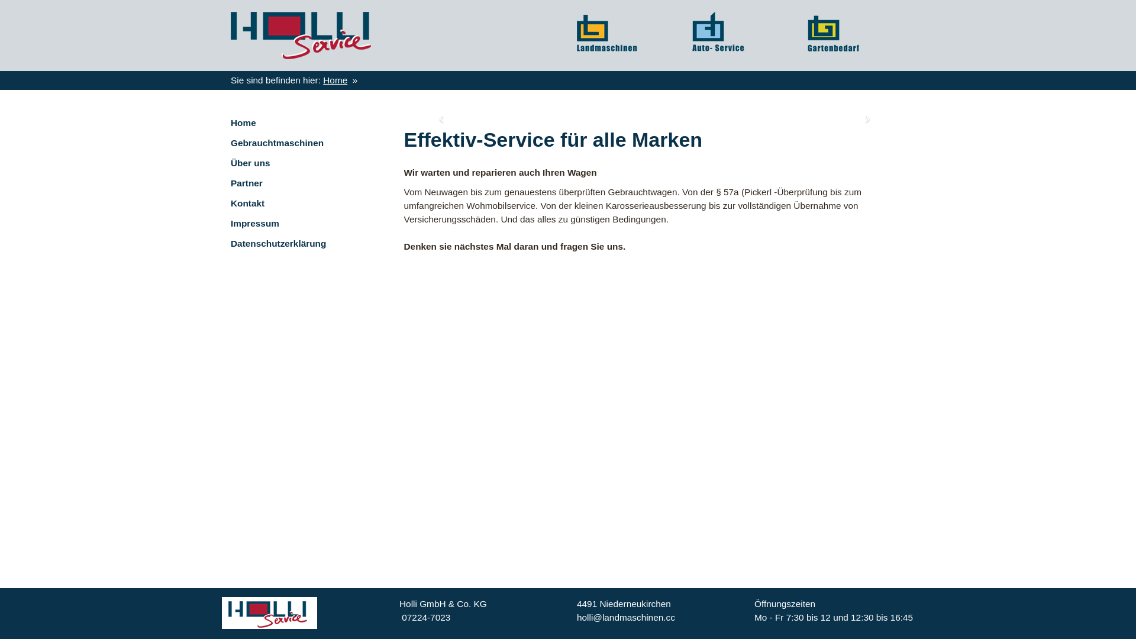 The height and width of the screenshot is (639, 1136). Describe the element at coordinates (309, 183) in the screenshot. I see `Partner` at that location.